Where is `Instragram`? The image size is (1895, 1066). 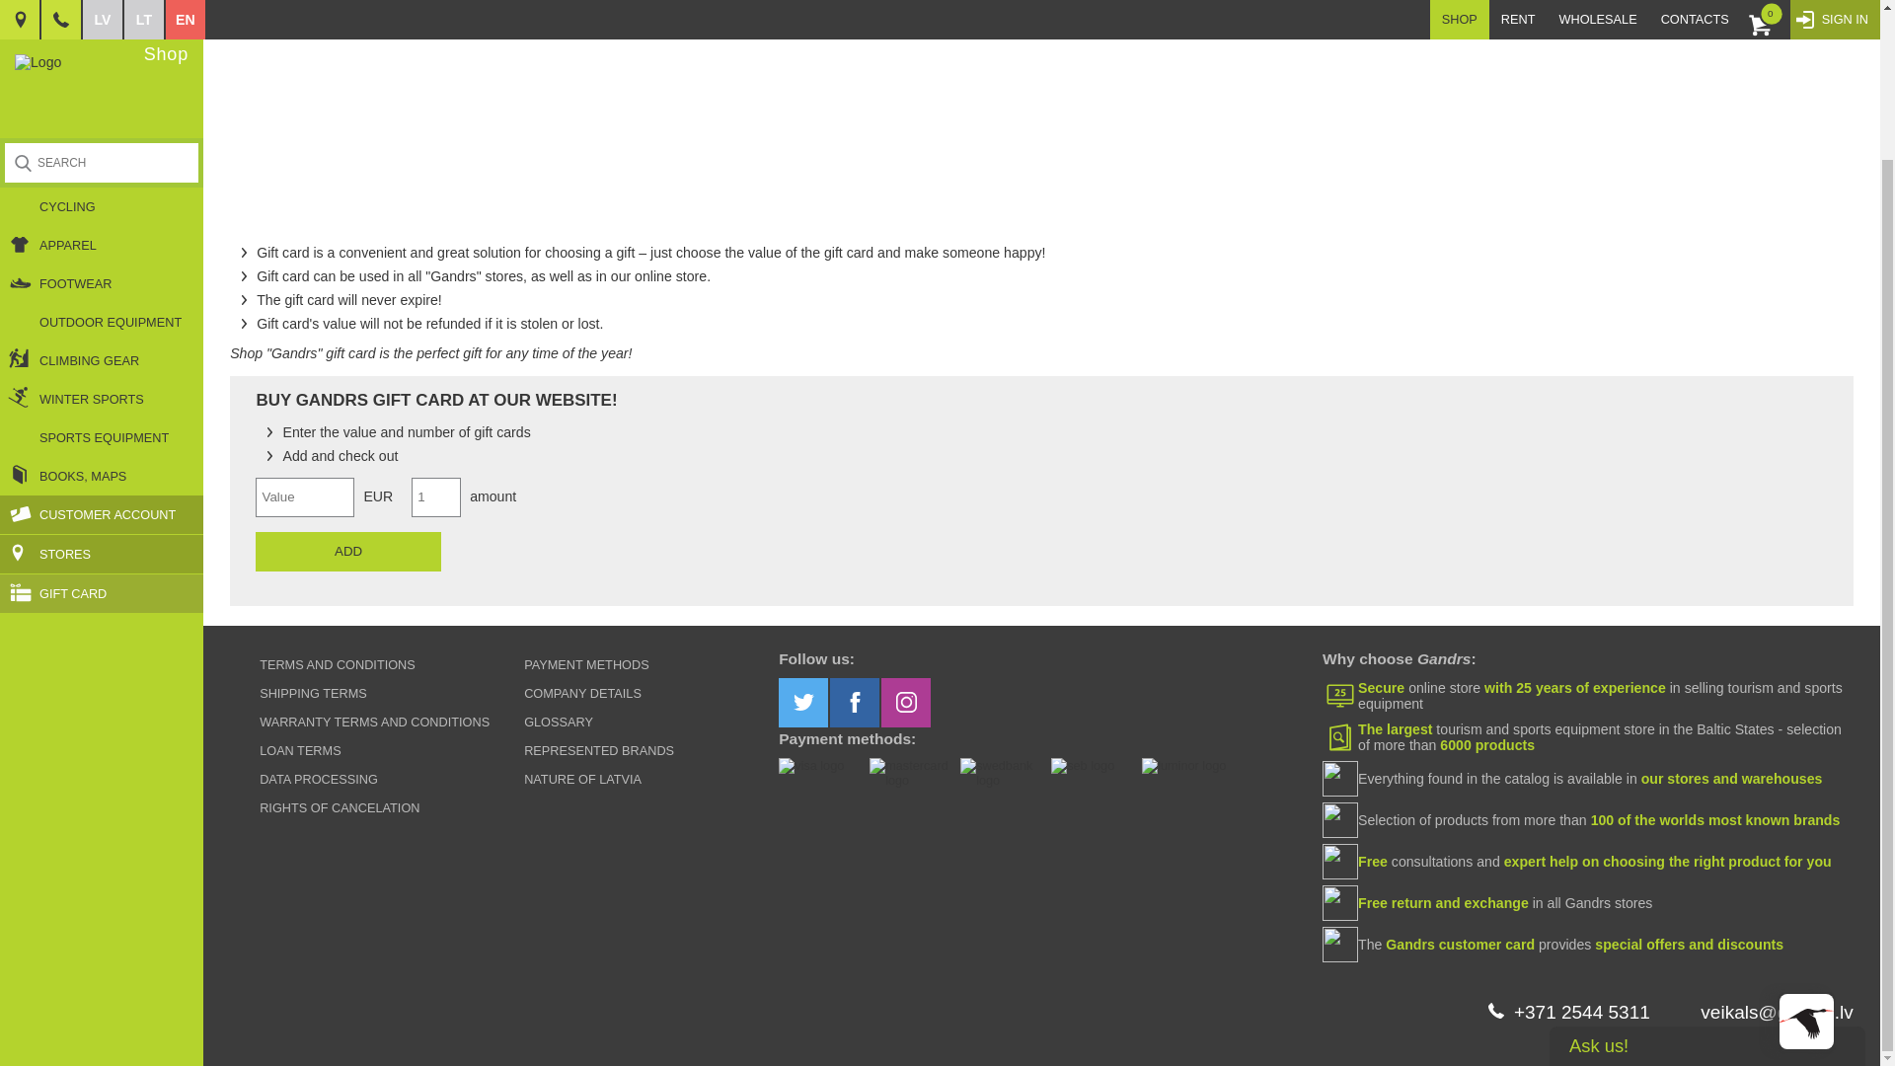 Instragram is located at coordinates (905, 702).